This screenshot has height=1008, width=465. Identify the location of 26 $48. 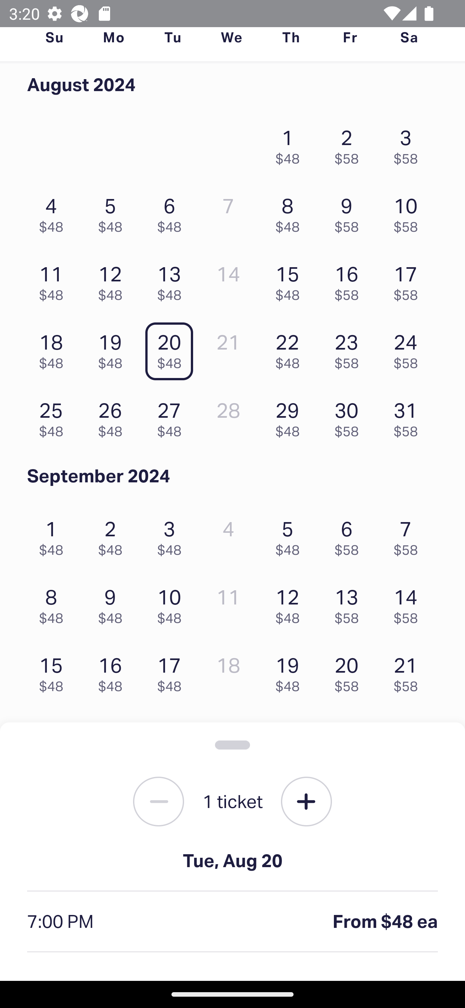
(113, 417).